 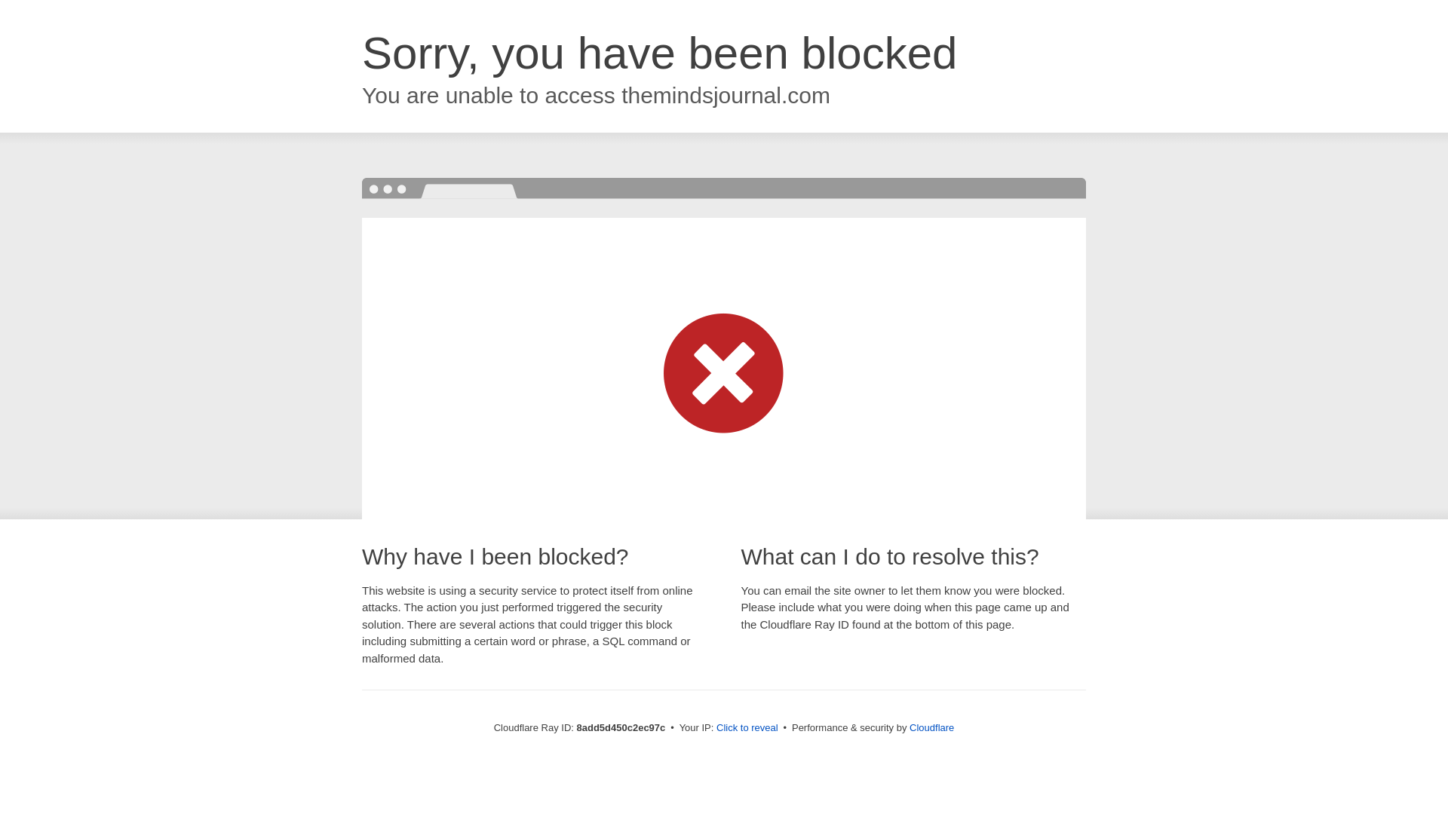 What do you see at coordinates (931, 727) in the screenshot?
I see `Cloudflare` at bounding box center [931, 727].